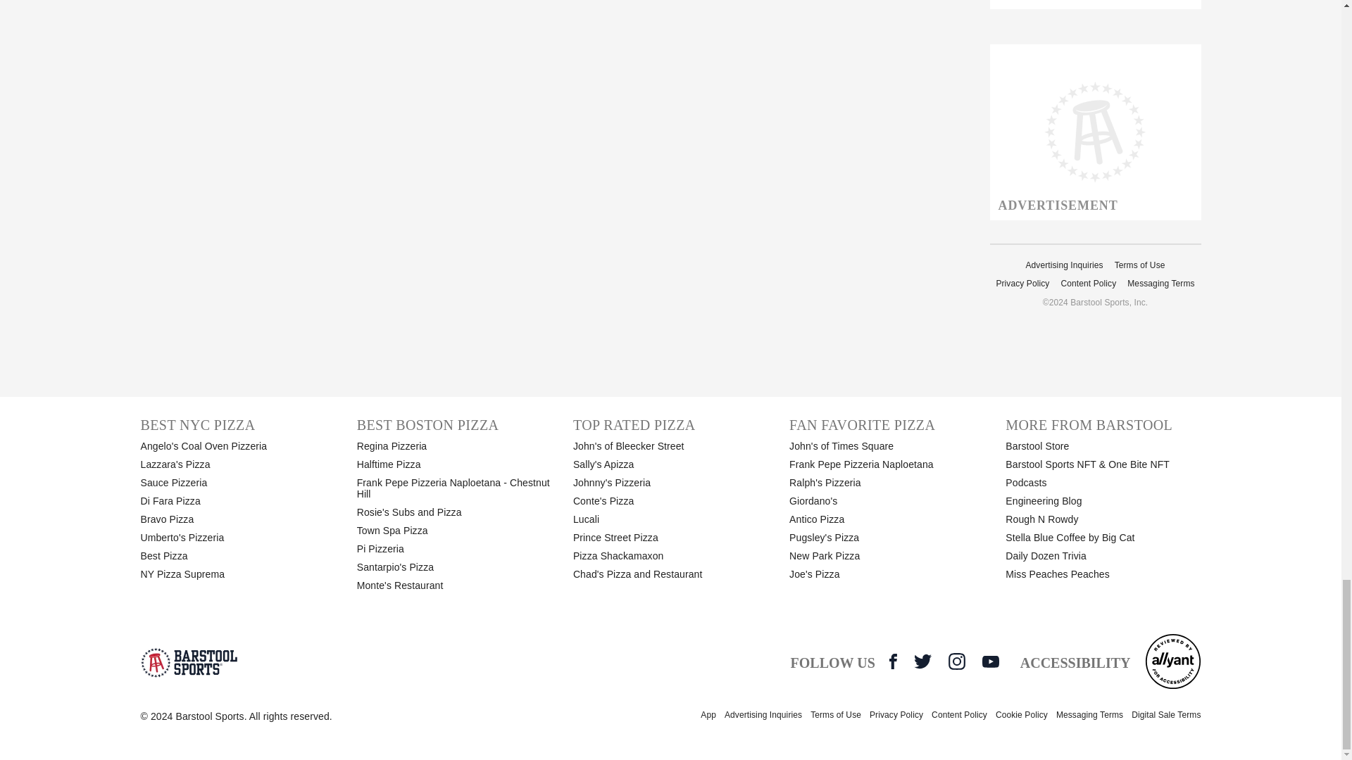 The width and height of the screenshot is (1352, 760). What do you see at coordinates (956, 661) in the screenshot?
I see `Instagram Icon` at bounding box center [956, 661].